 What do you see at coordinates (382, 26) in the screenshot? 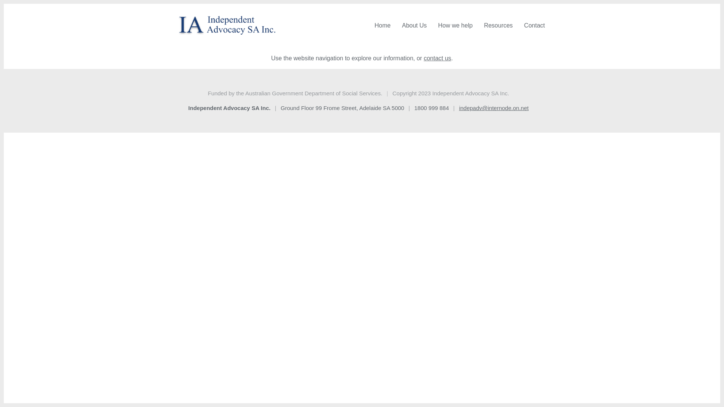
I see `Home` at bounding box center [382, 26].